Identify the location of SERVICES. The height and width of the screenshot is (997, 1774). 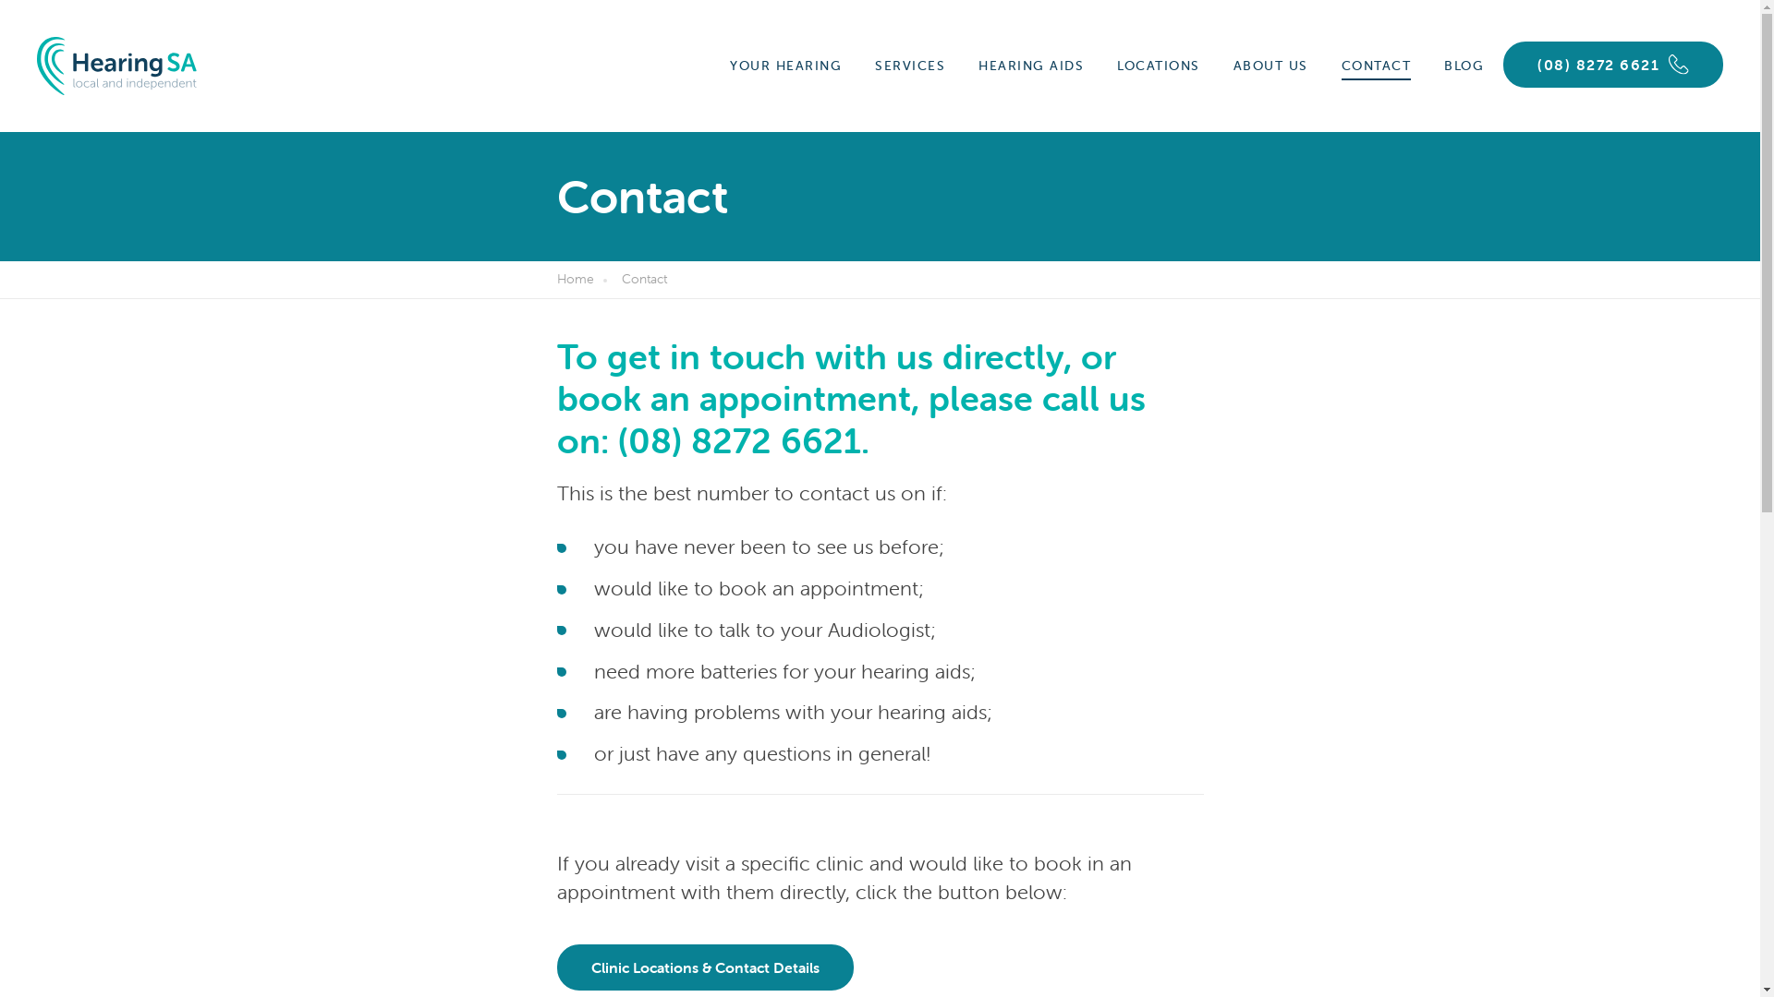
(910, 66).